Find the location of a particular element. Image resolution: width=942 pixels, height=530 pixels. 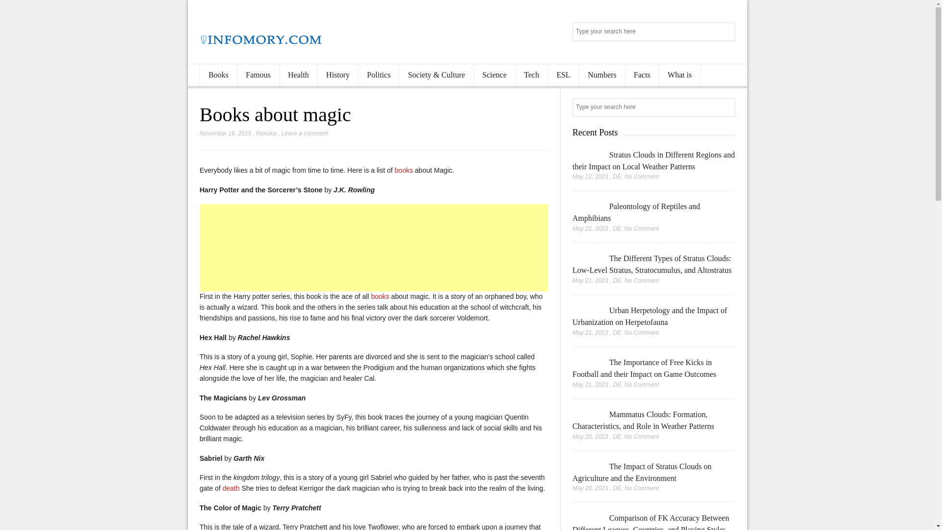

Tech is located at coordinates (531, 75).